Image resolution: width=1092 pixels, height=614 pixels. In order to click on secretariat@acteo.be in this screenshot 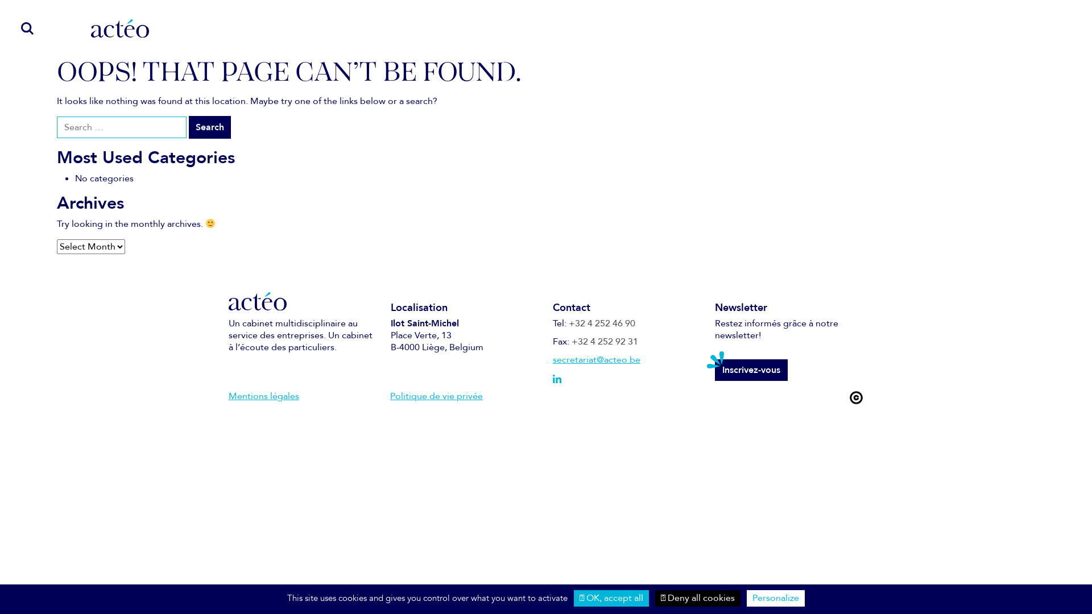, I will do `click(597, 360)`.